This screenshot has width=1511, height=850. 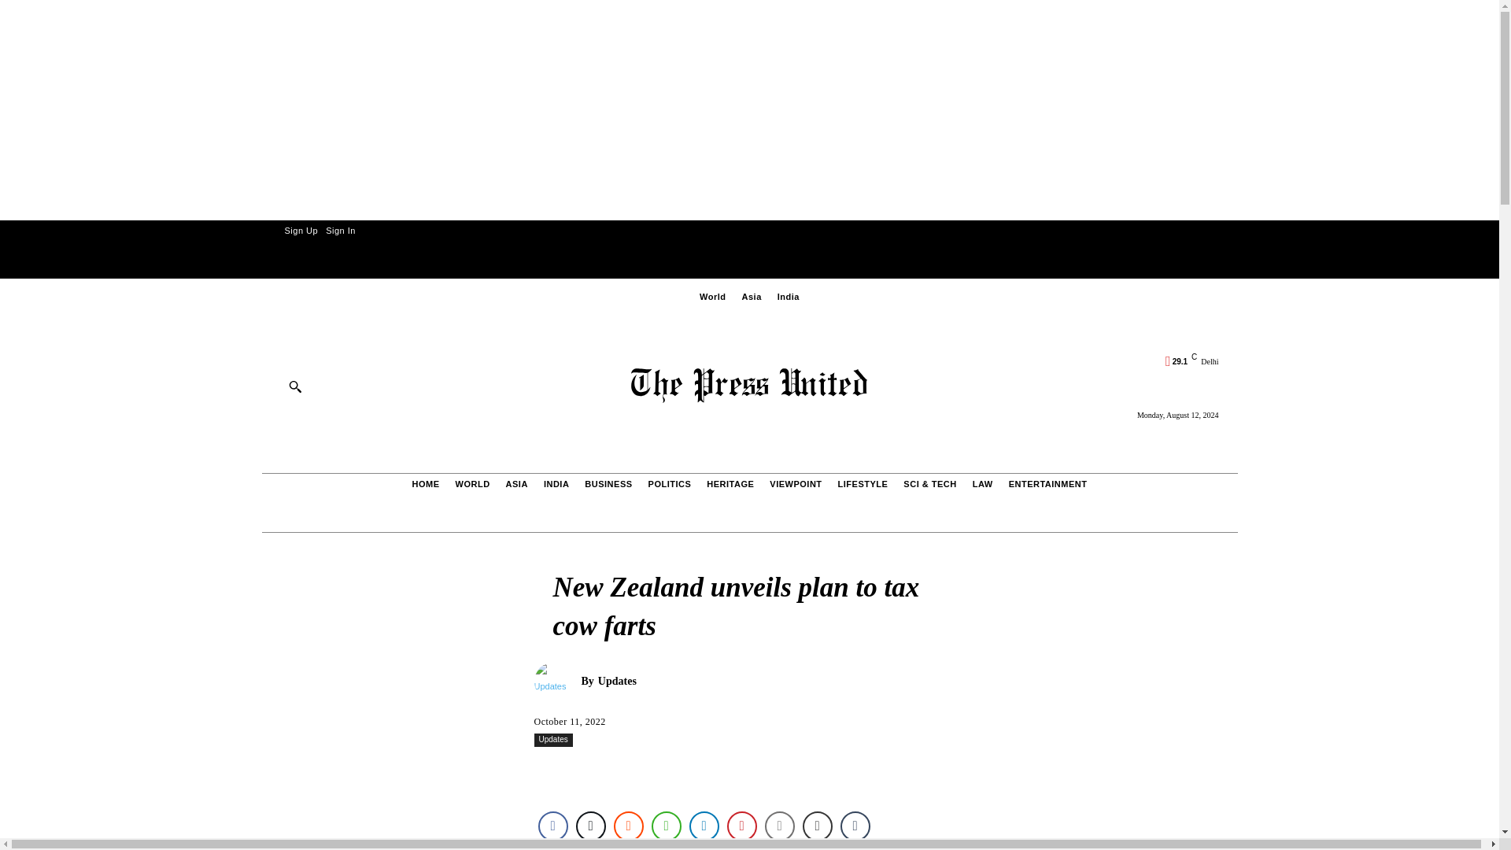 What do you see at coordinates (397, 756) in the screenshot?
I see `Advertisement` at bounding box center [397, 756].